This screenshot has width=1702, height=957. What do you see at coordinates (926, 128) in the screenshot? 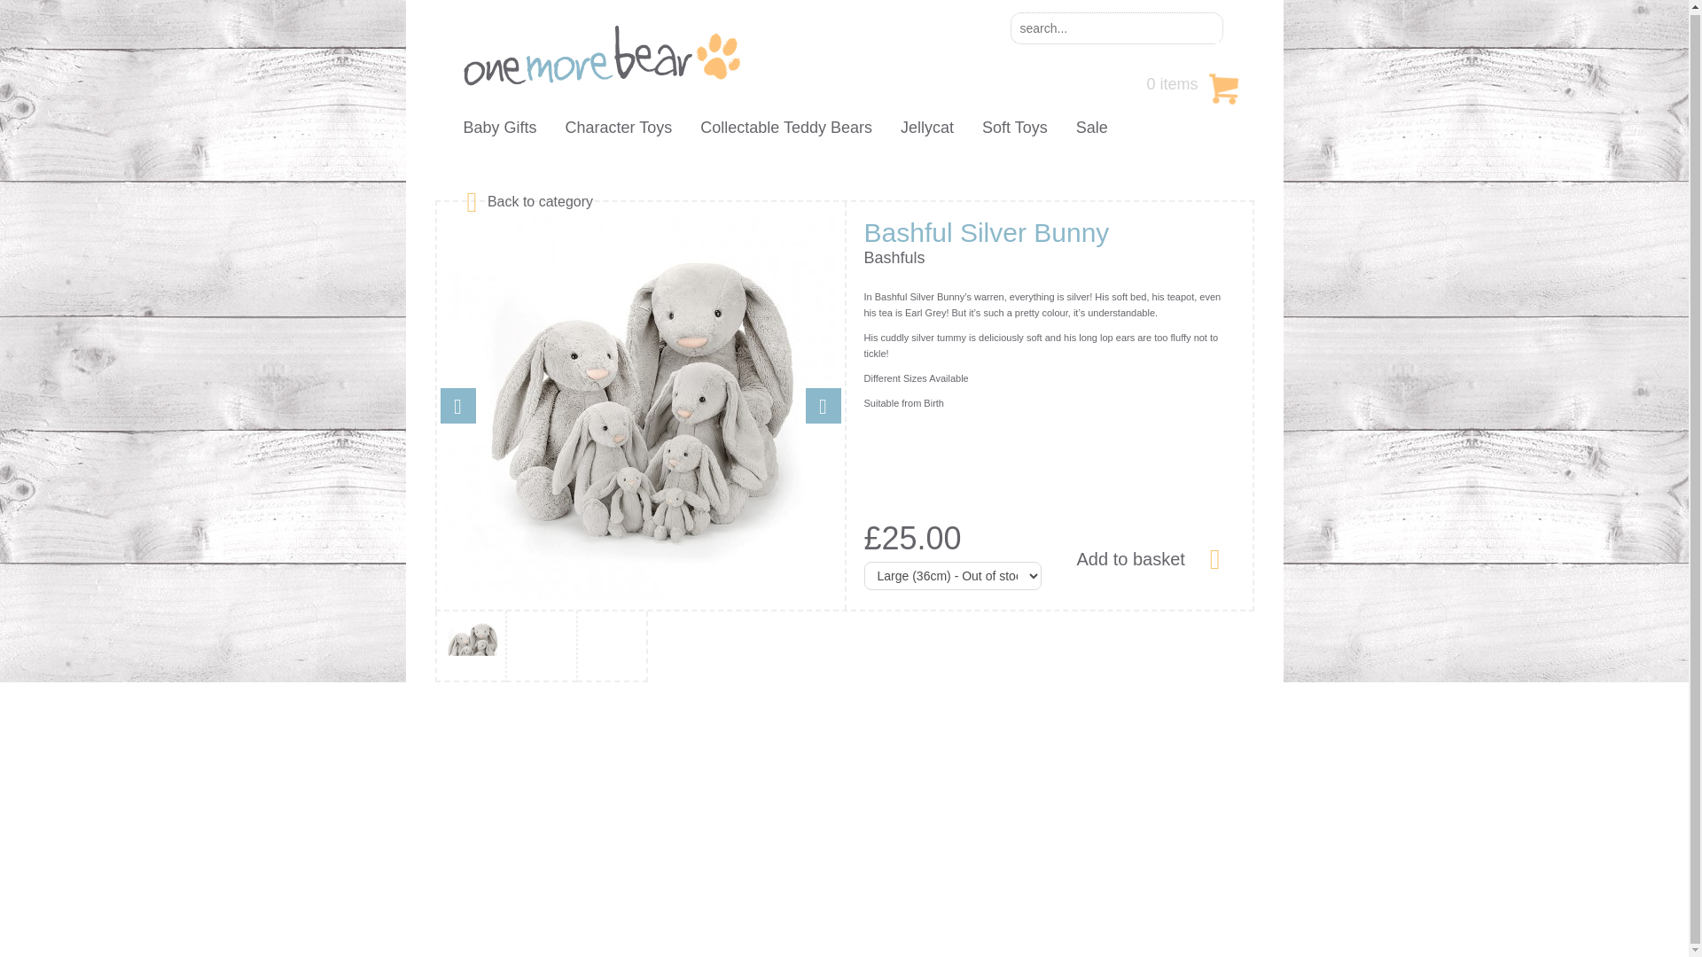
I see `Jellycat` at bounding box center [926, 128].